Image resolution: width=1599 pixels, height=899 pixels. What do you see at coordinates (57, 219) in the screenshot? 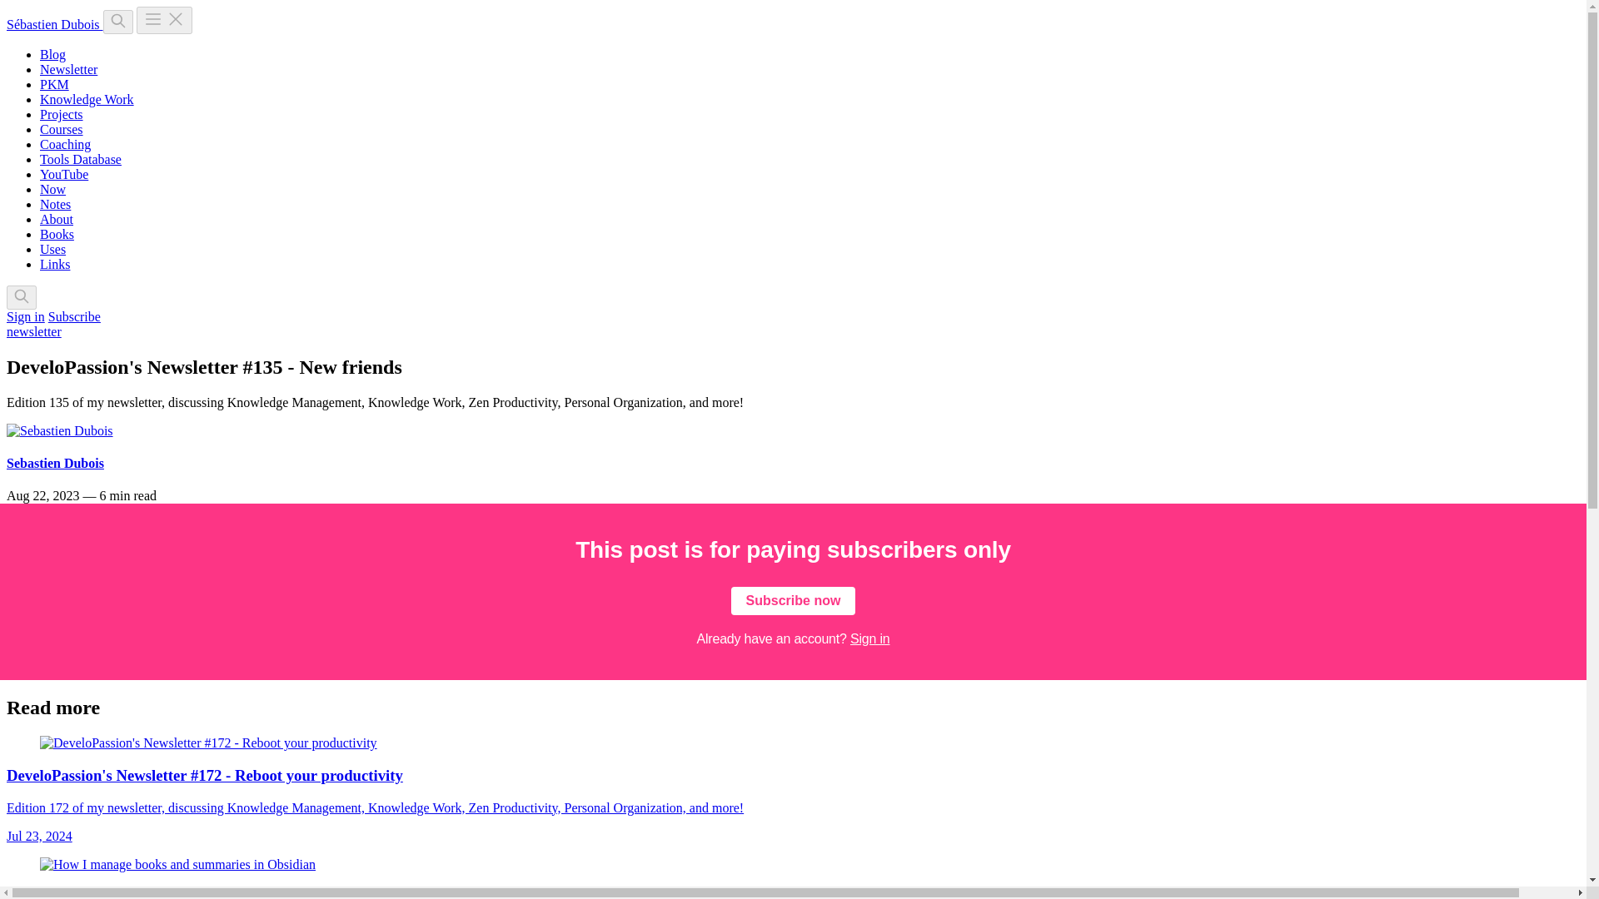
I see `About` at bounding box center [57, 219].